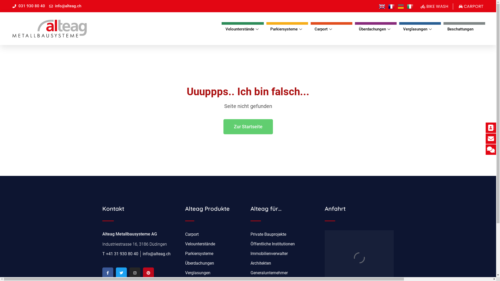  I want to click on Parkiersysteme, so click(287, 28).